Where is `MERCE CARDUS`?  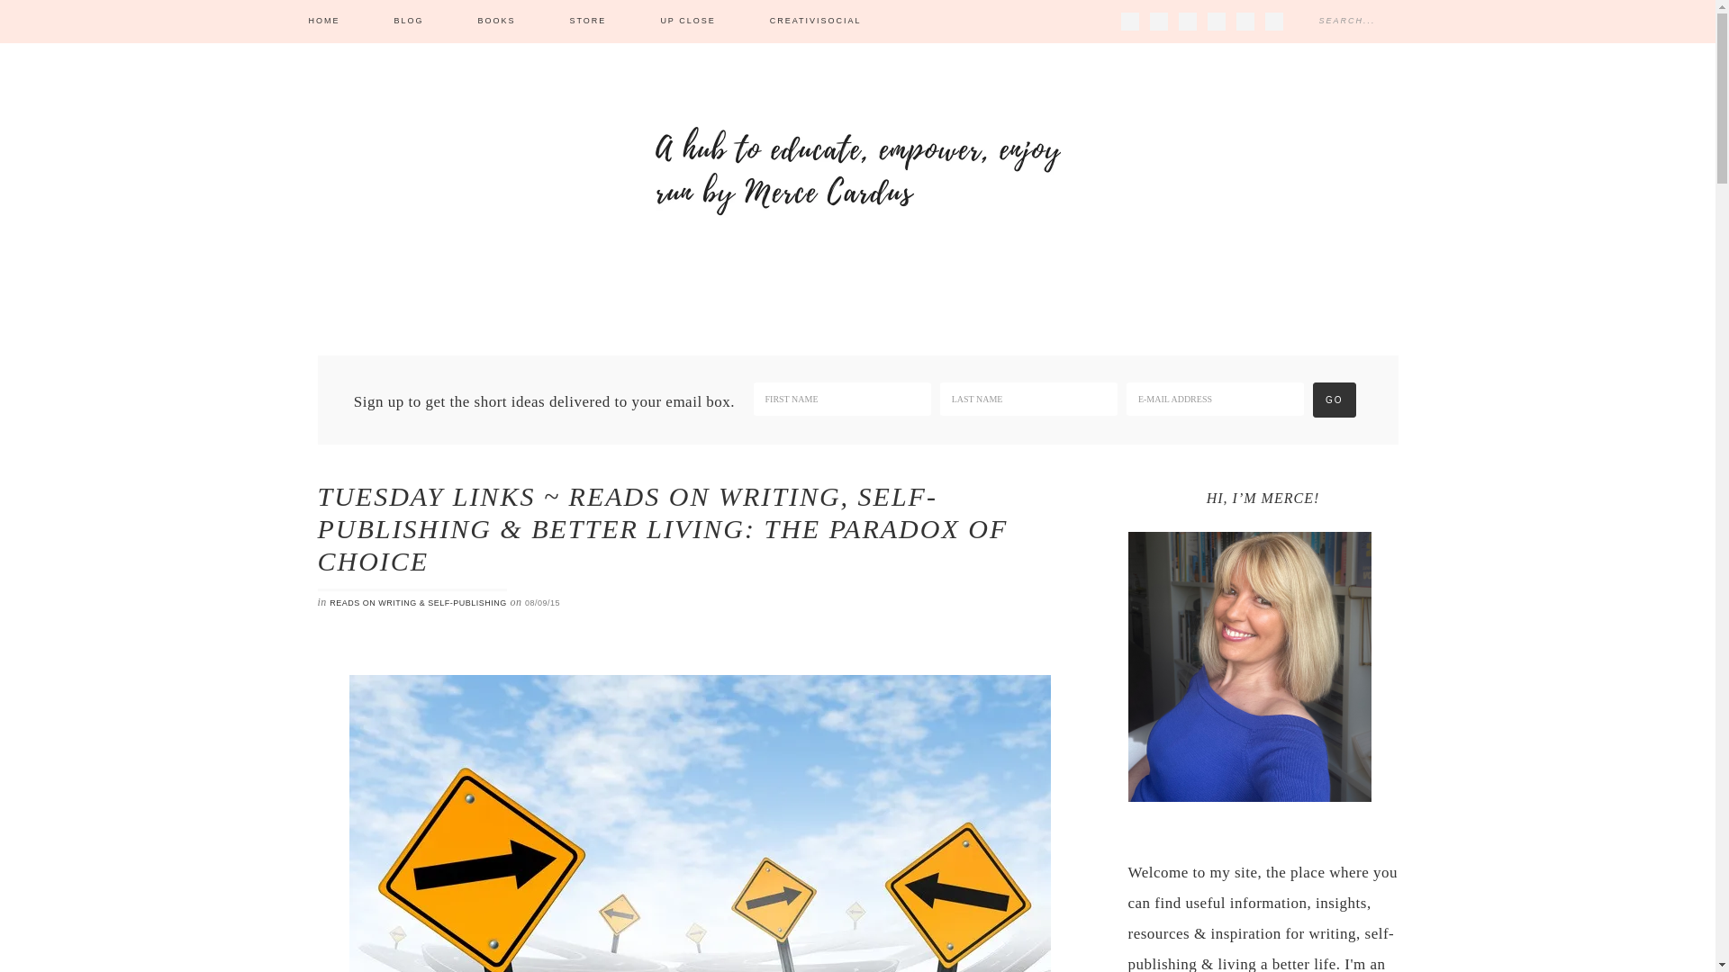
MERCE CARDUS is located at coordinates (857, 171).